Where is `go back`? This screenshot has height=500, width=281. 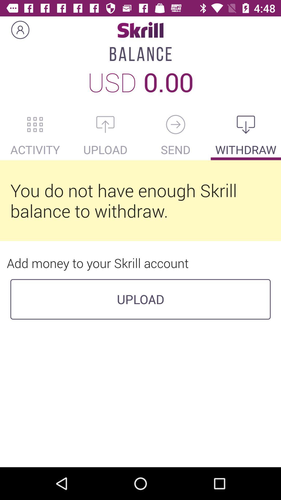 go back is located at coordinates (176, 124).